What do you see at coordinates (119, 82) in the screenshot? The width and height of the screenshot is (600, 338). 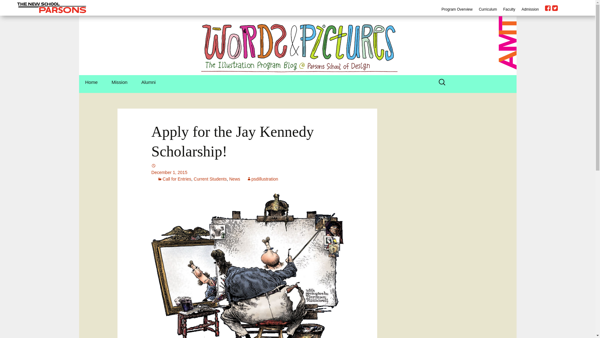 I see `Mission` at bounding box center [119, 82].